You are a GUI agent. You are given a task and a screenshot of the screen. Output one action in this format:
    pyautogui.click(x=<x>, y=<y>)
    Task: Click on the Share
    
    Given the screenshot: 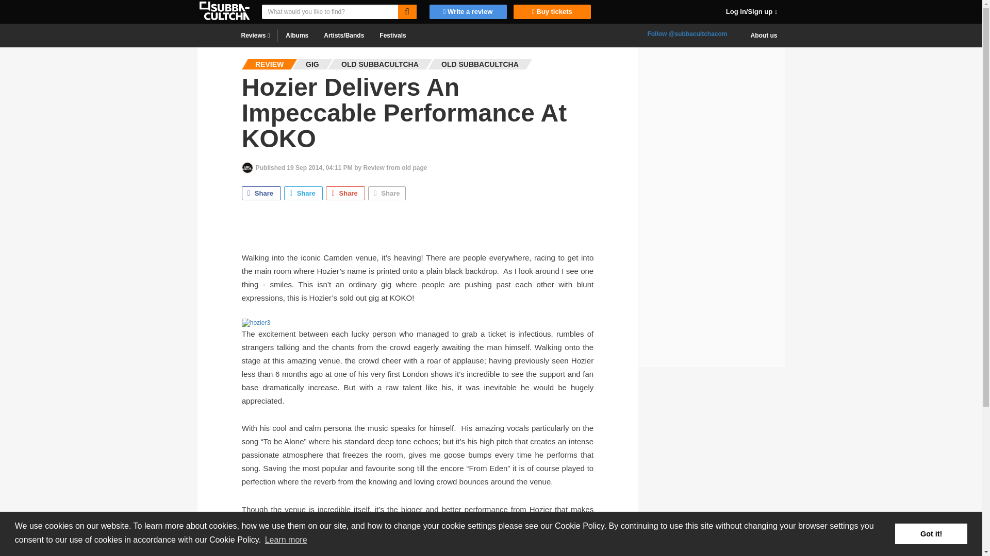 What is the action you would take?
    pyautogui.click(x=387, y=193)
    